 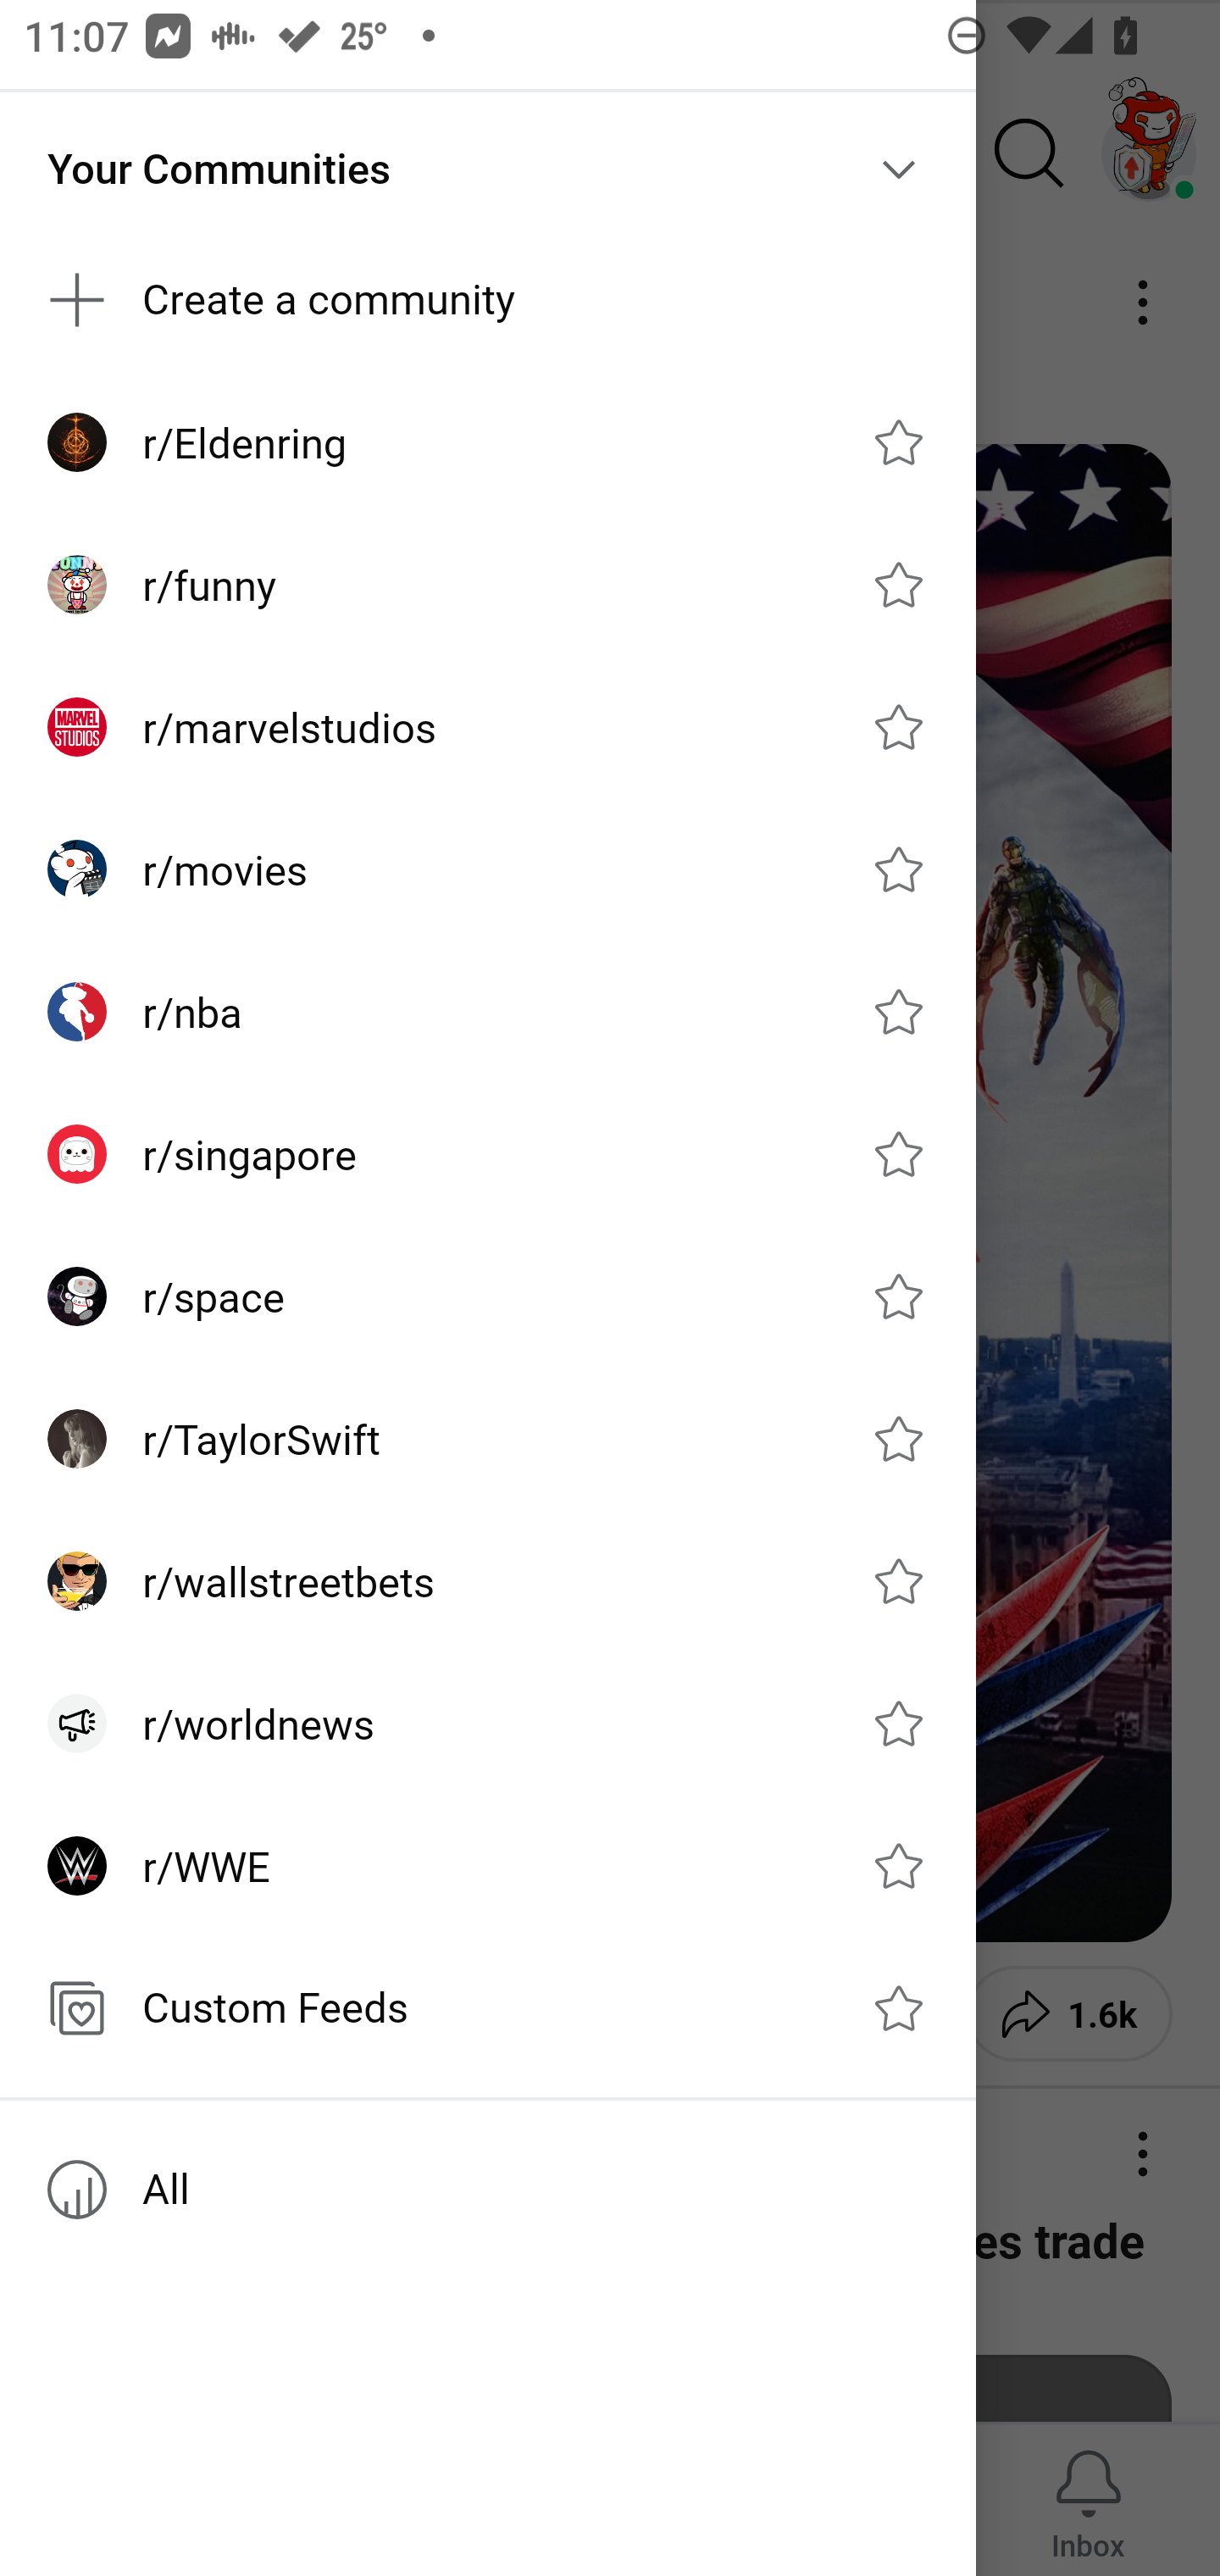 I want to click on r/wallstreetbets Favorite r/wallstreetbets, so click(x=488, y=1579).